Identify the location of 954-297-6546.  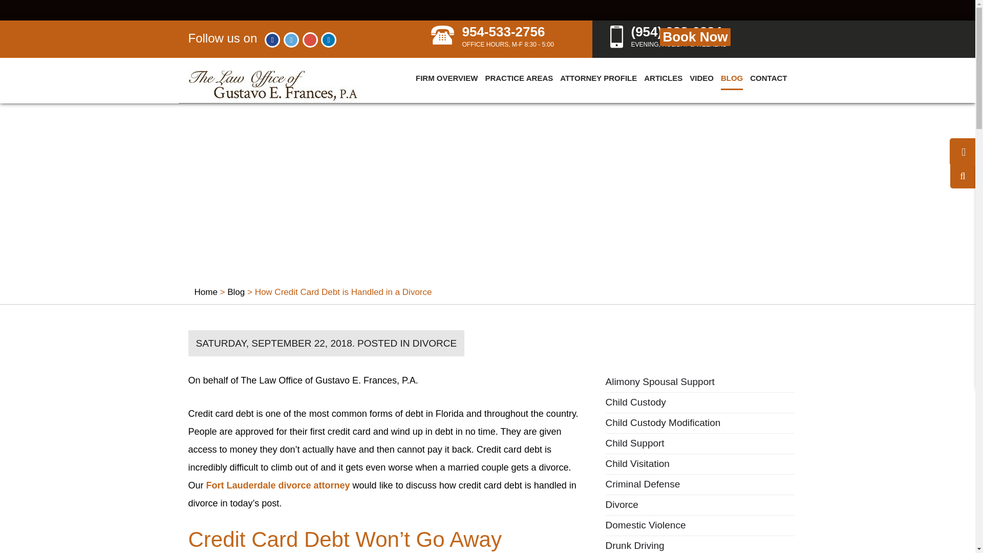
(675, 38).